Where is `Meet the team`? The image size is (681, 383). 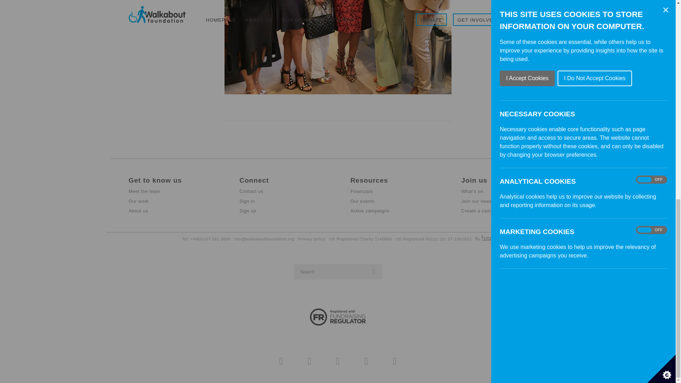 Meet the team is located at coordinates (171, 191).